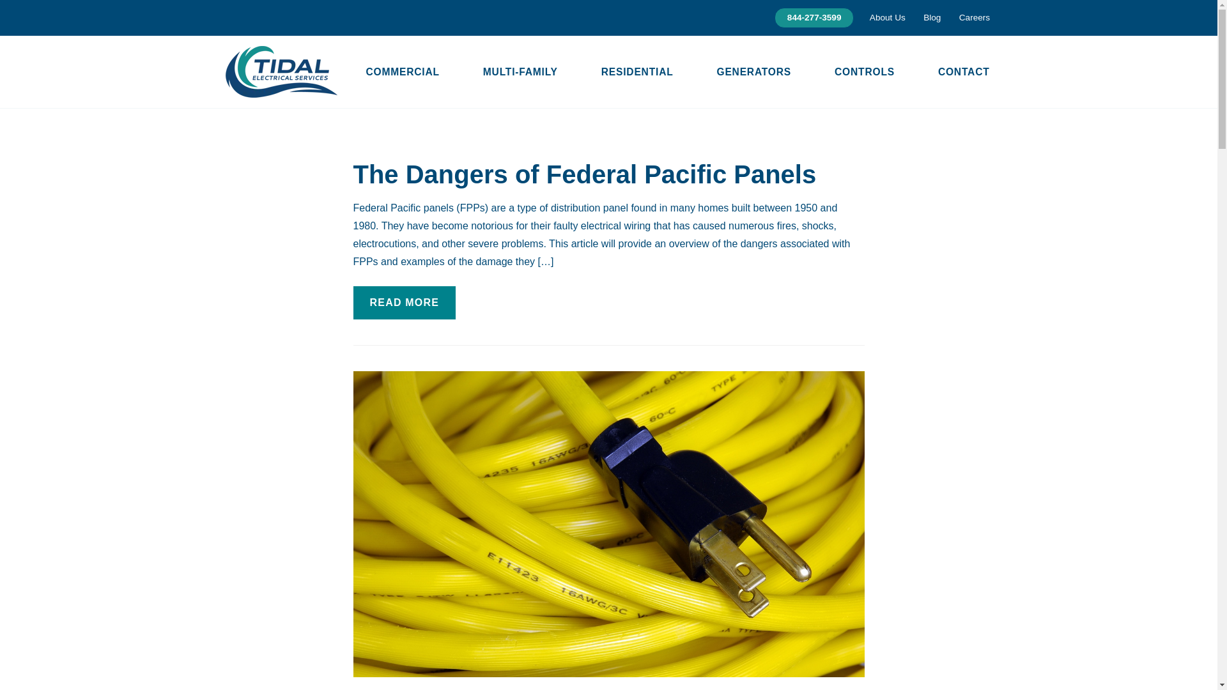 The image size is (1227, 690). Describe the element at coordinates (403, 72) in the screenshot. I see `COMMERCIAL` at that location.